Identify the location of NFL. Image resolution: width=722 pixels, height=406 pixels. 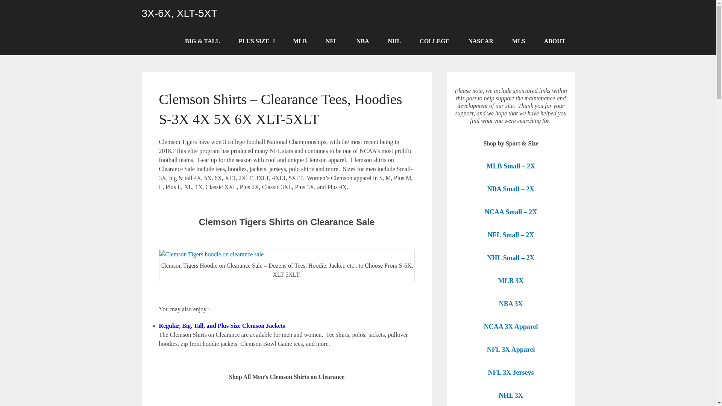
(332, 41).